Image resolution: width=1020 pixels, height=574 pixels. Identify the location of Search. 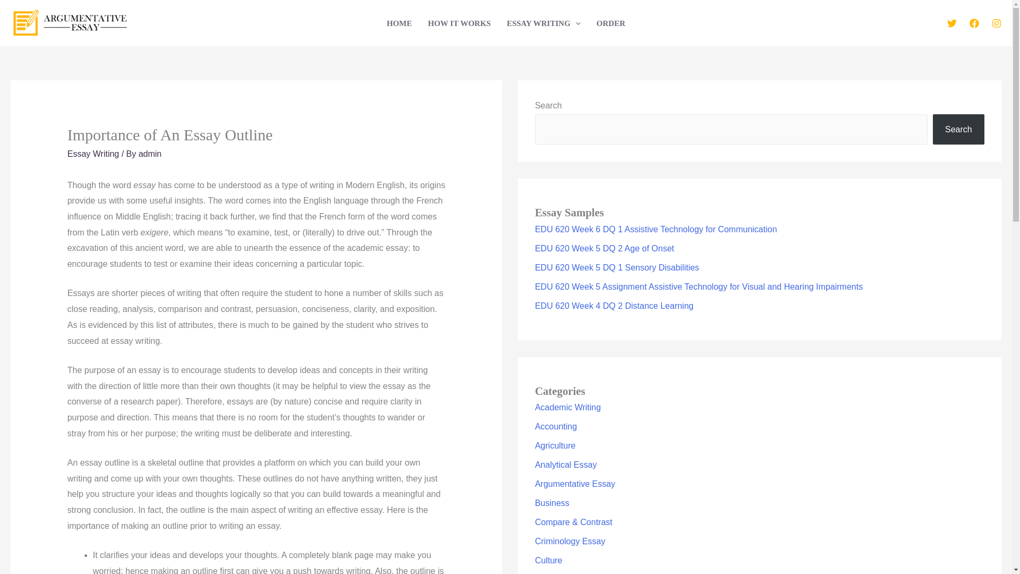
(958, 129).